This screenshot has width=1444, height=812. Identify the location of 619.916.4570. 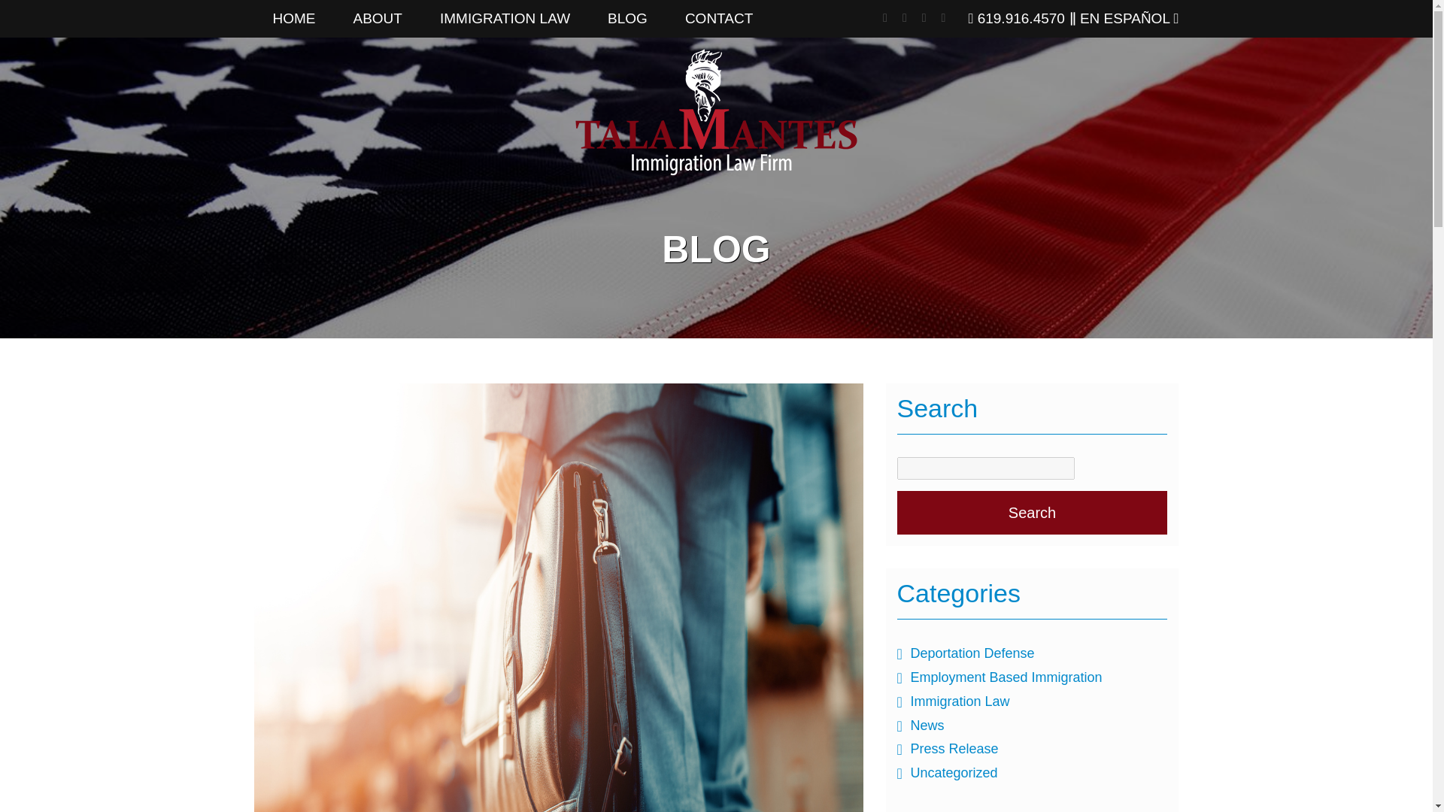
(1015, 18).